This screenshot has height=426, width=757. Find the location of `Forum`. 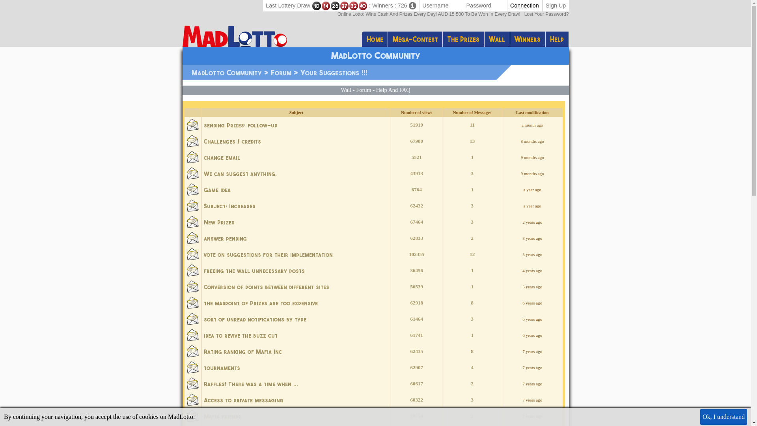

Forum is located at coordinates (364, 90).